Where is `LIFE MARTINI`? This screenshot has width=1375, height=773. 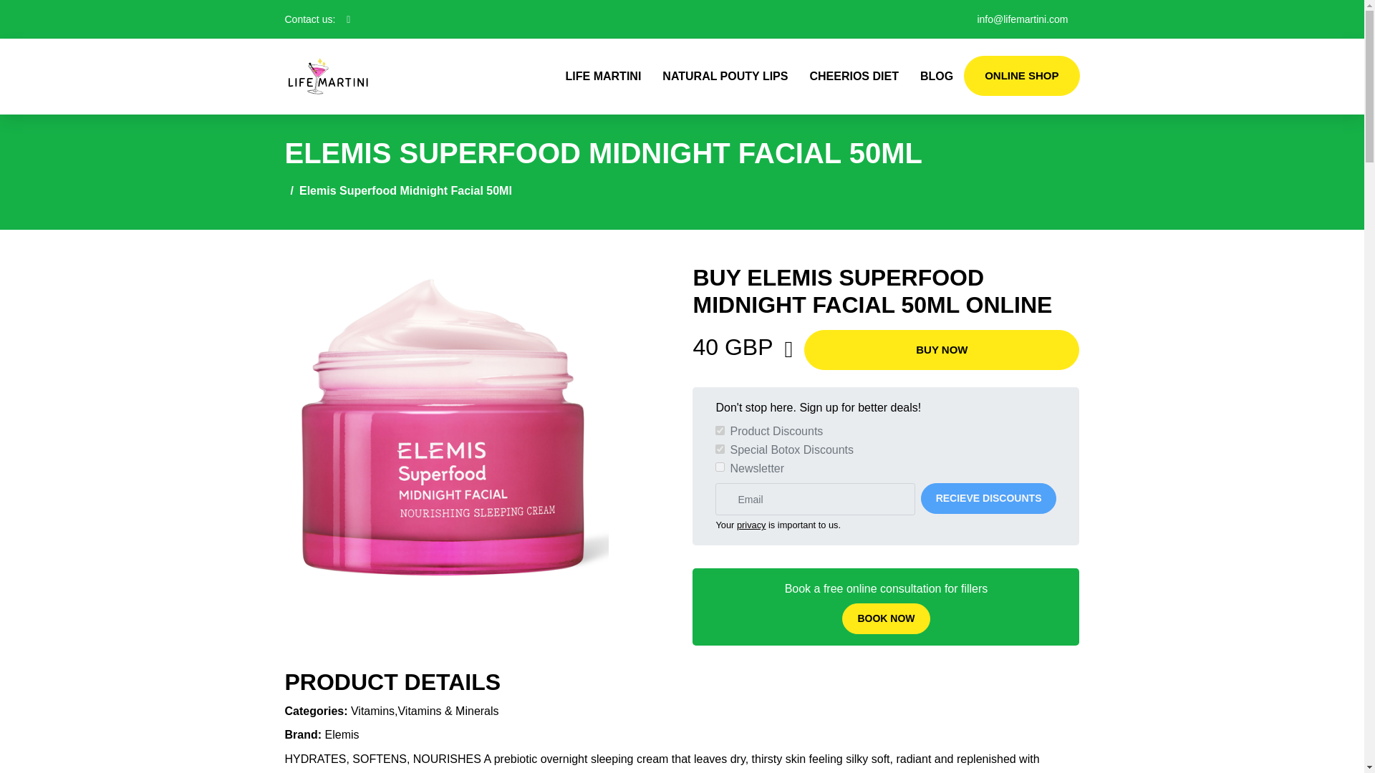 LIFE MARTINI is located at coordinates (603, 76).